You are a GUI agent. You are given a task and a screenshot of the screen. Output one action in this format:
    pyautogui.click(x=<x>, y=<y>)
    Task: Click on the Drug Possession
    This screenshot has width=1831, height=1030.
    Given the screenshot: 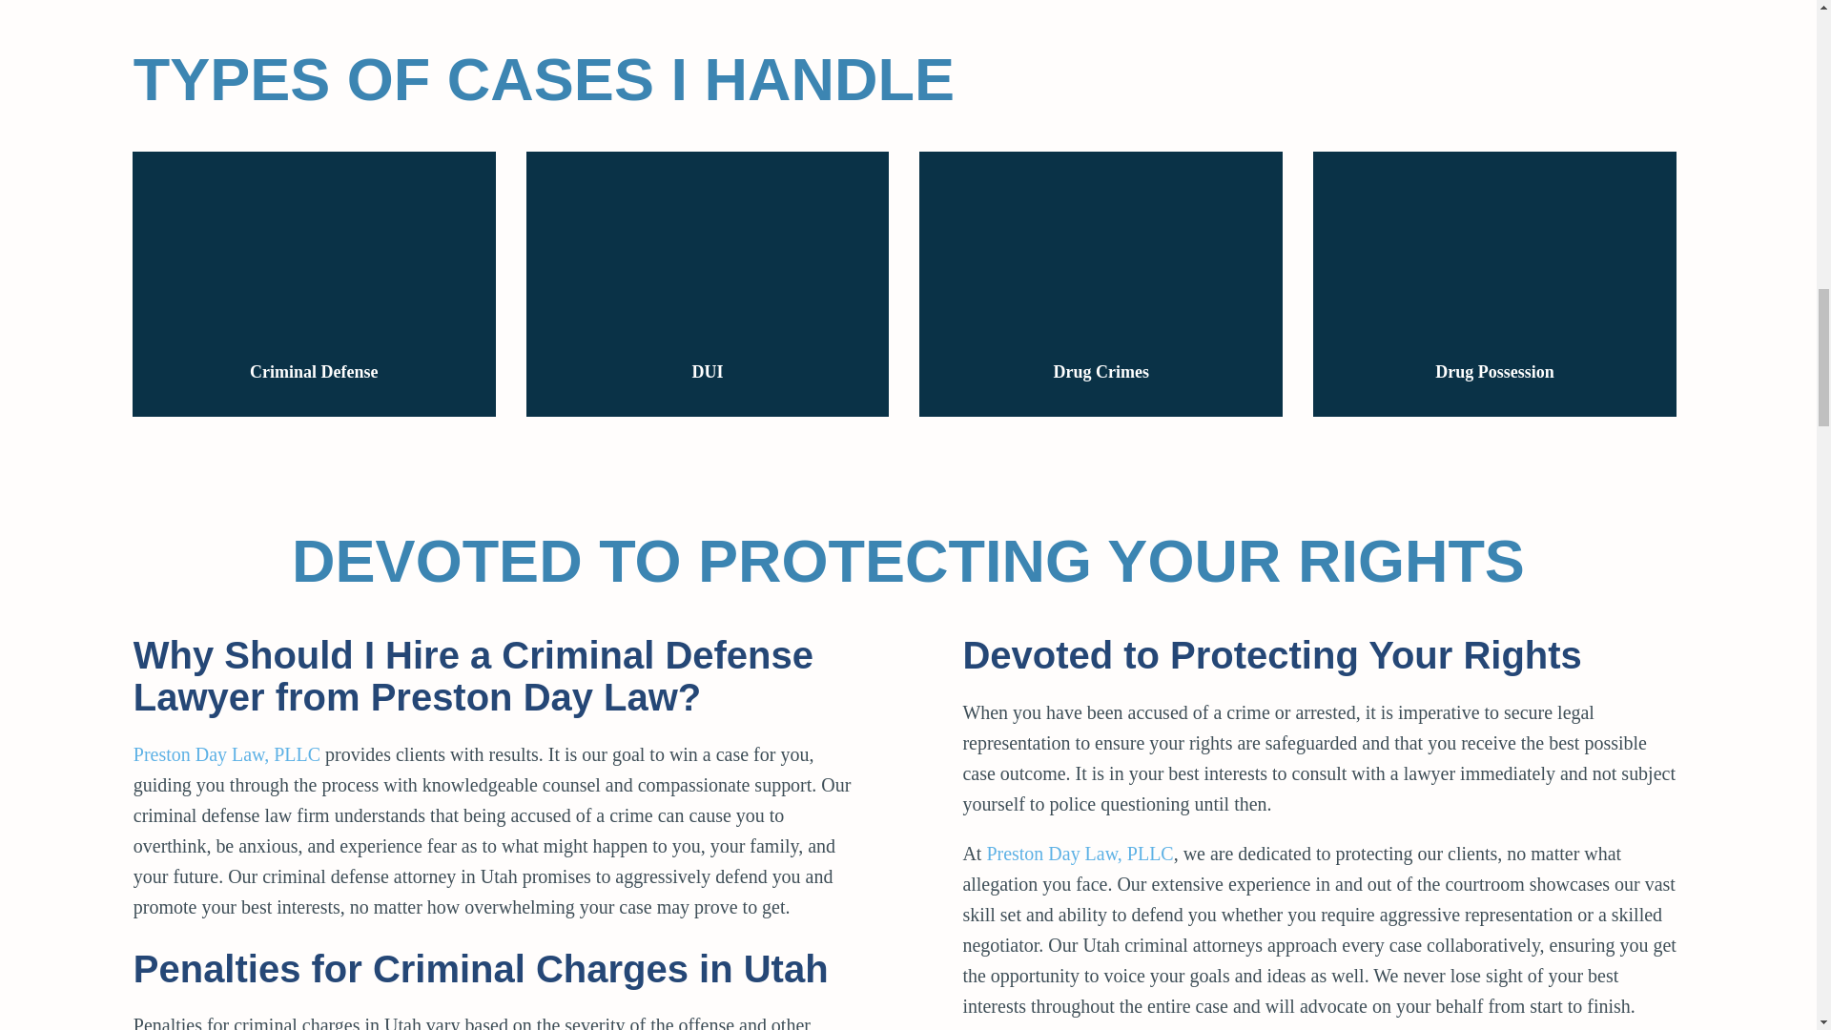 What is the action you would take?
    pyautogui.click(x=1494, y=284)
    